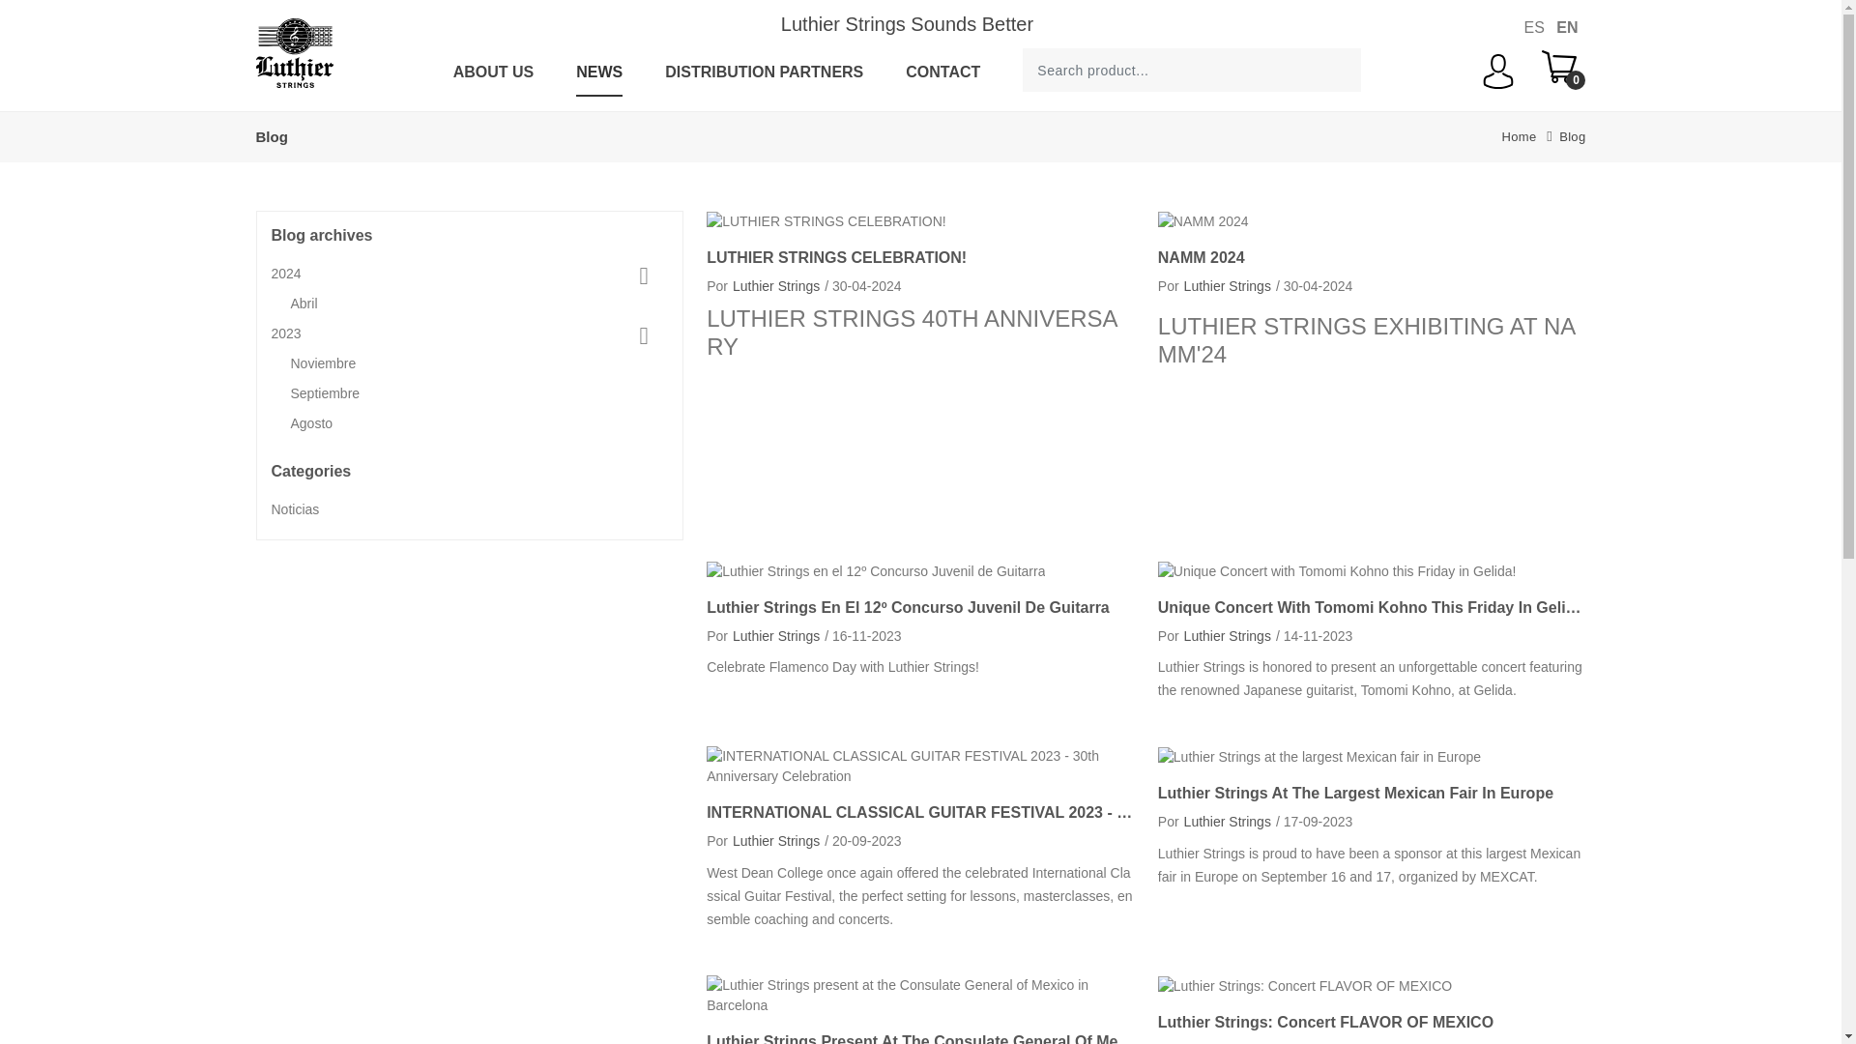 This screenshot has width=1856, height=1044. Describe the element at coordinates (1572, 136) in the screenshot. I see `Blog` at that location.